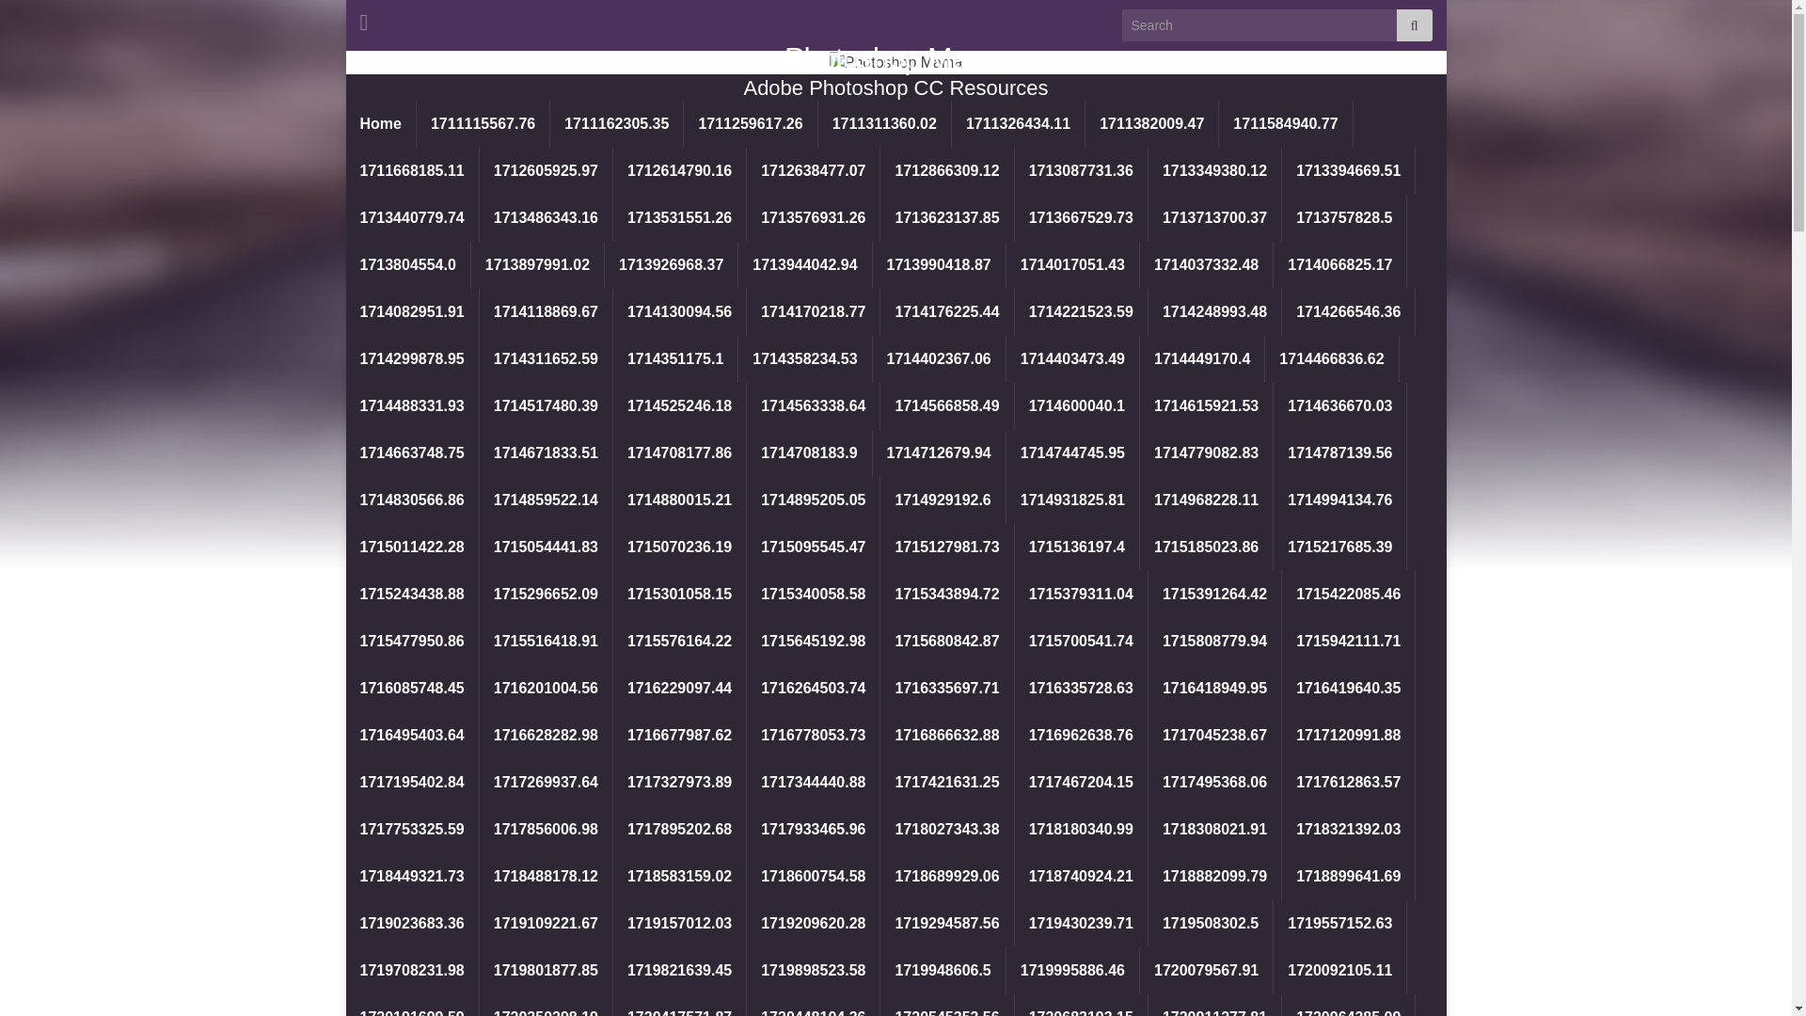  What do you see at coordinates (946, 171) in the screenshot?
I see `1712866309.12` at bounding box center [946, 171].